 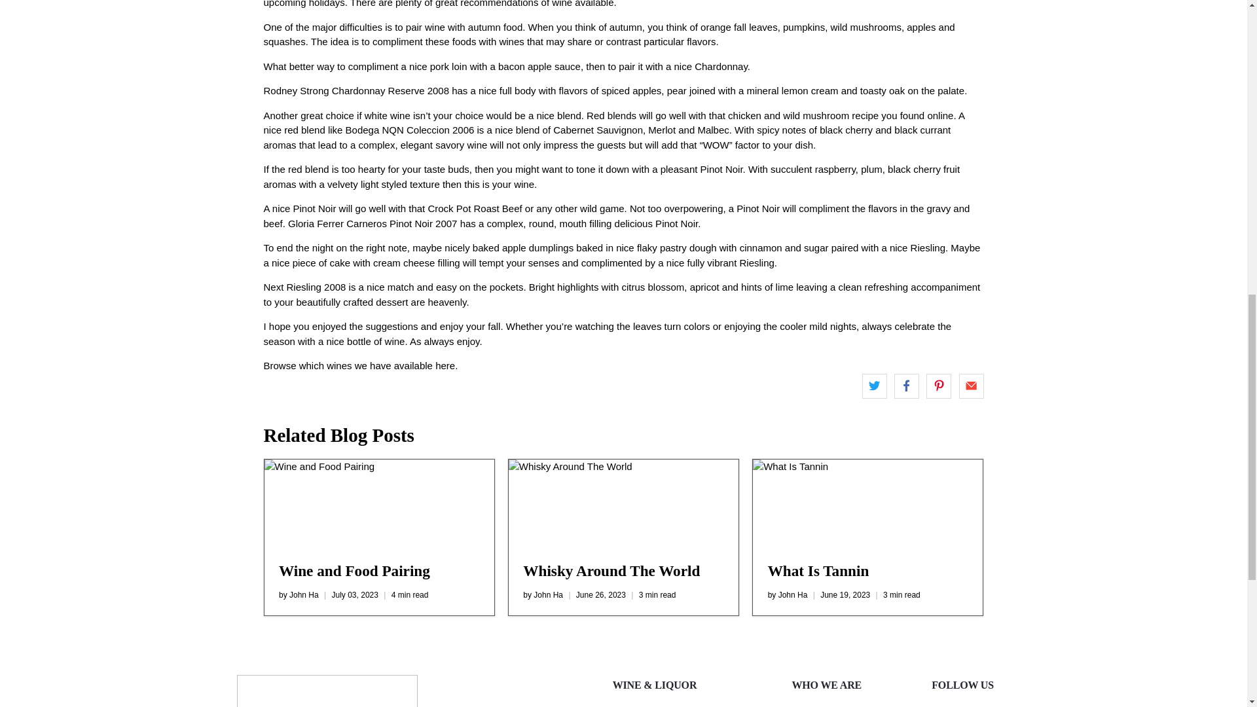 I want to click on What Is Tannin, so click(x=868, y=503).